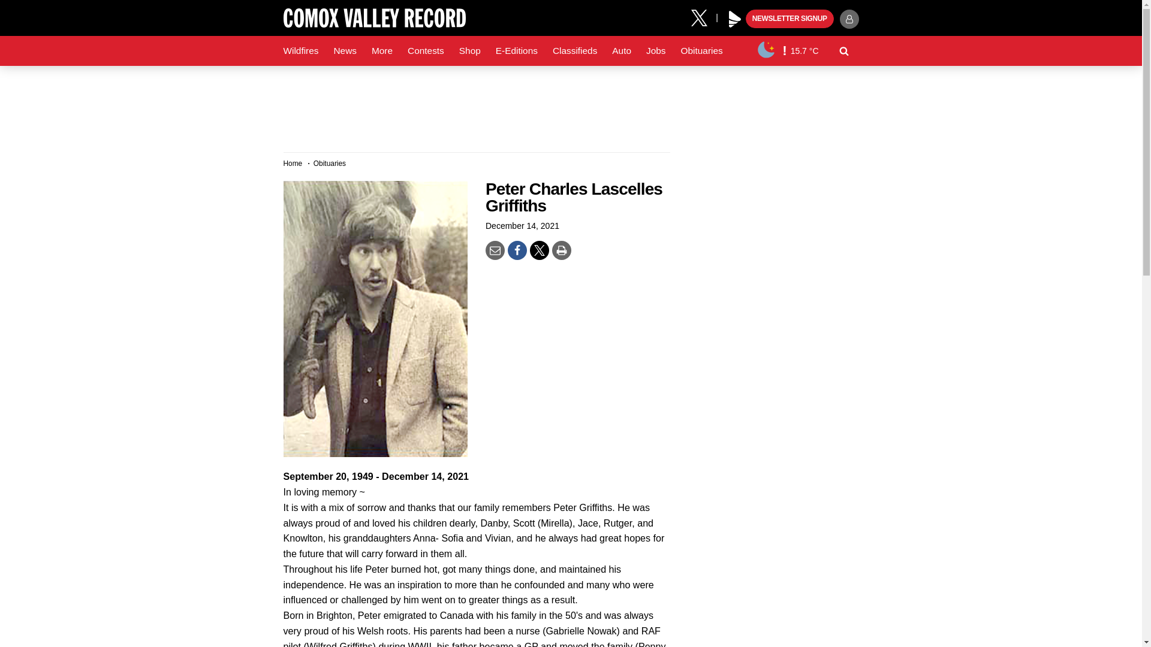  Describe the element at coordinates (790, 19) in the screenshot. I see `NEWSLETTER SIGNUP` at that location.